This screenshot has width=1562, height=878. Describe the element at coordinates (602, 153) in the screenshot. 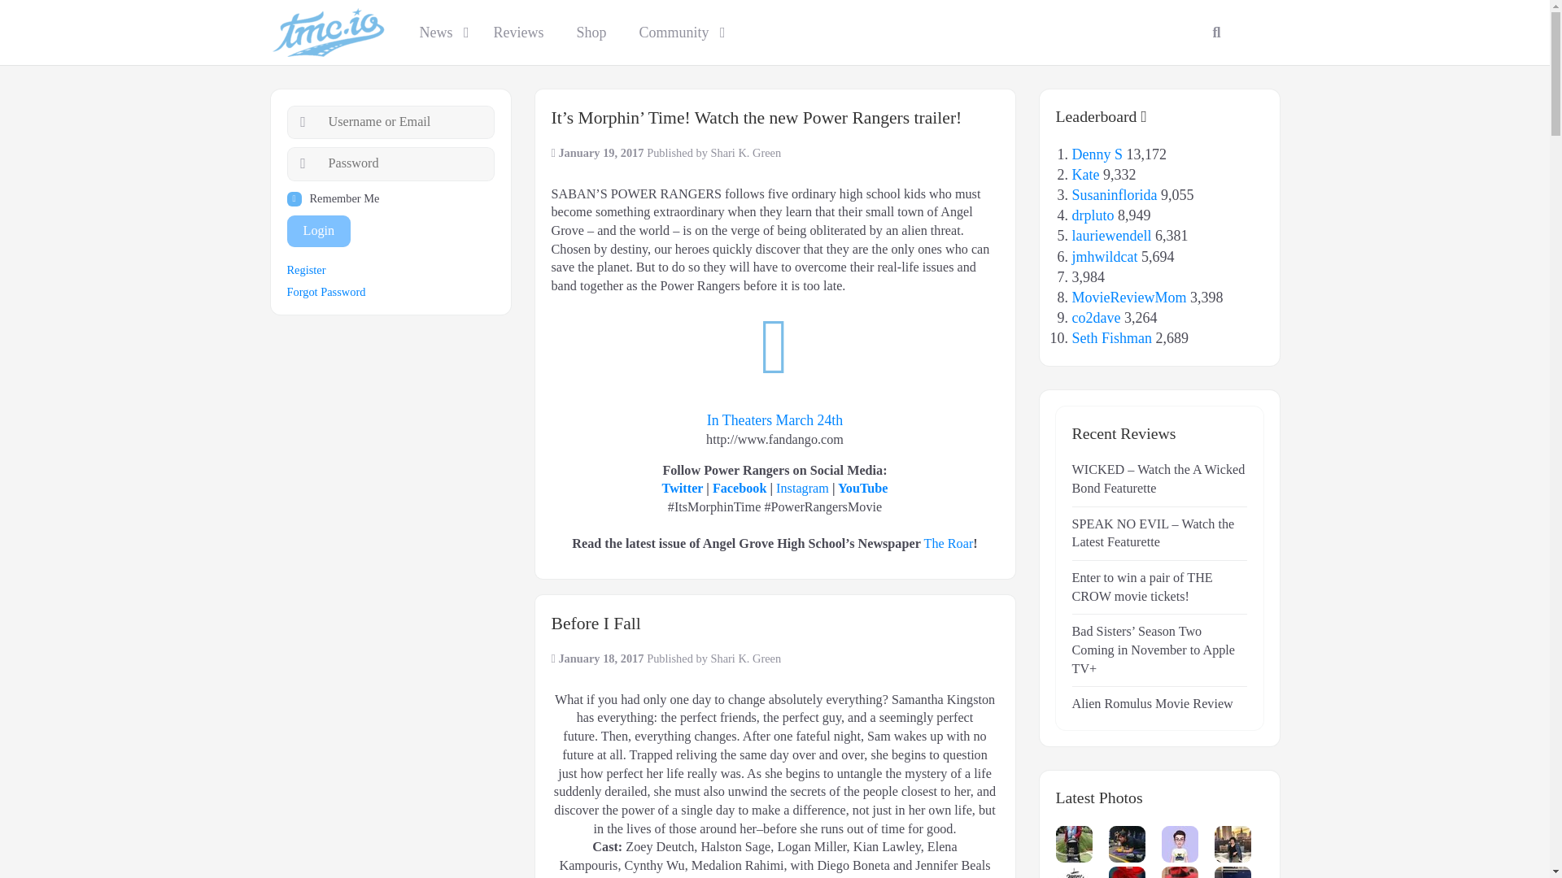

I see `January 19, 2017` at that location.